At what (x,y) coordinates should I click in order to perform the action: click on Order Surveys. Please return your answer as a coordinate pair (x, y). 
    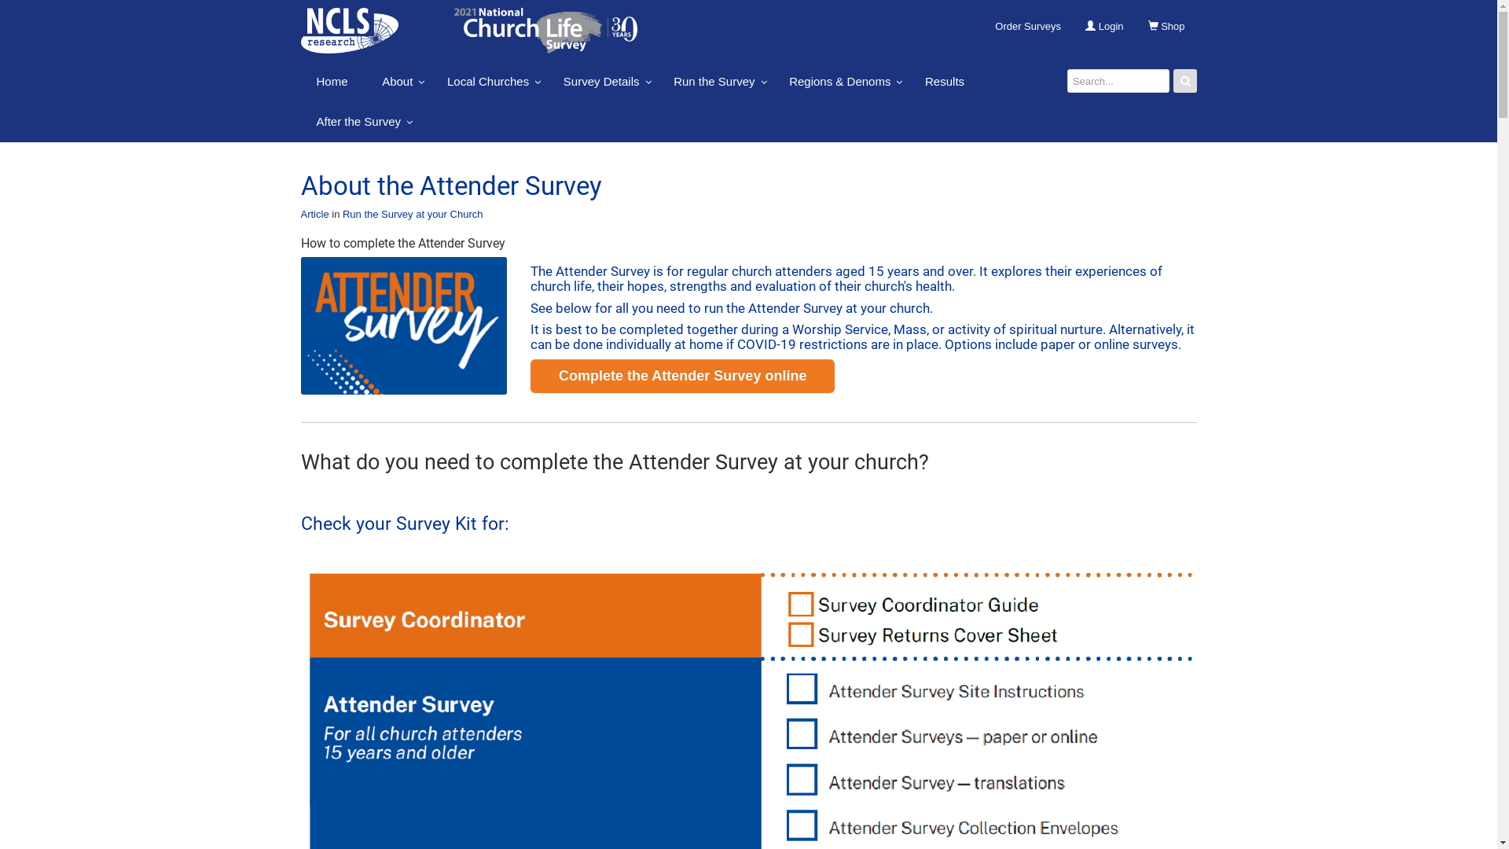
    Looking at the image, I should click on (1028, 27).